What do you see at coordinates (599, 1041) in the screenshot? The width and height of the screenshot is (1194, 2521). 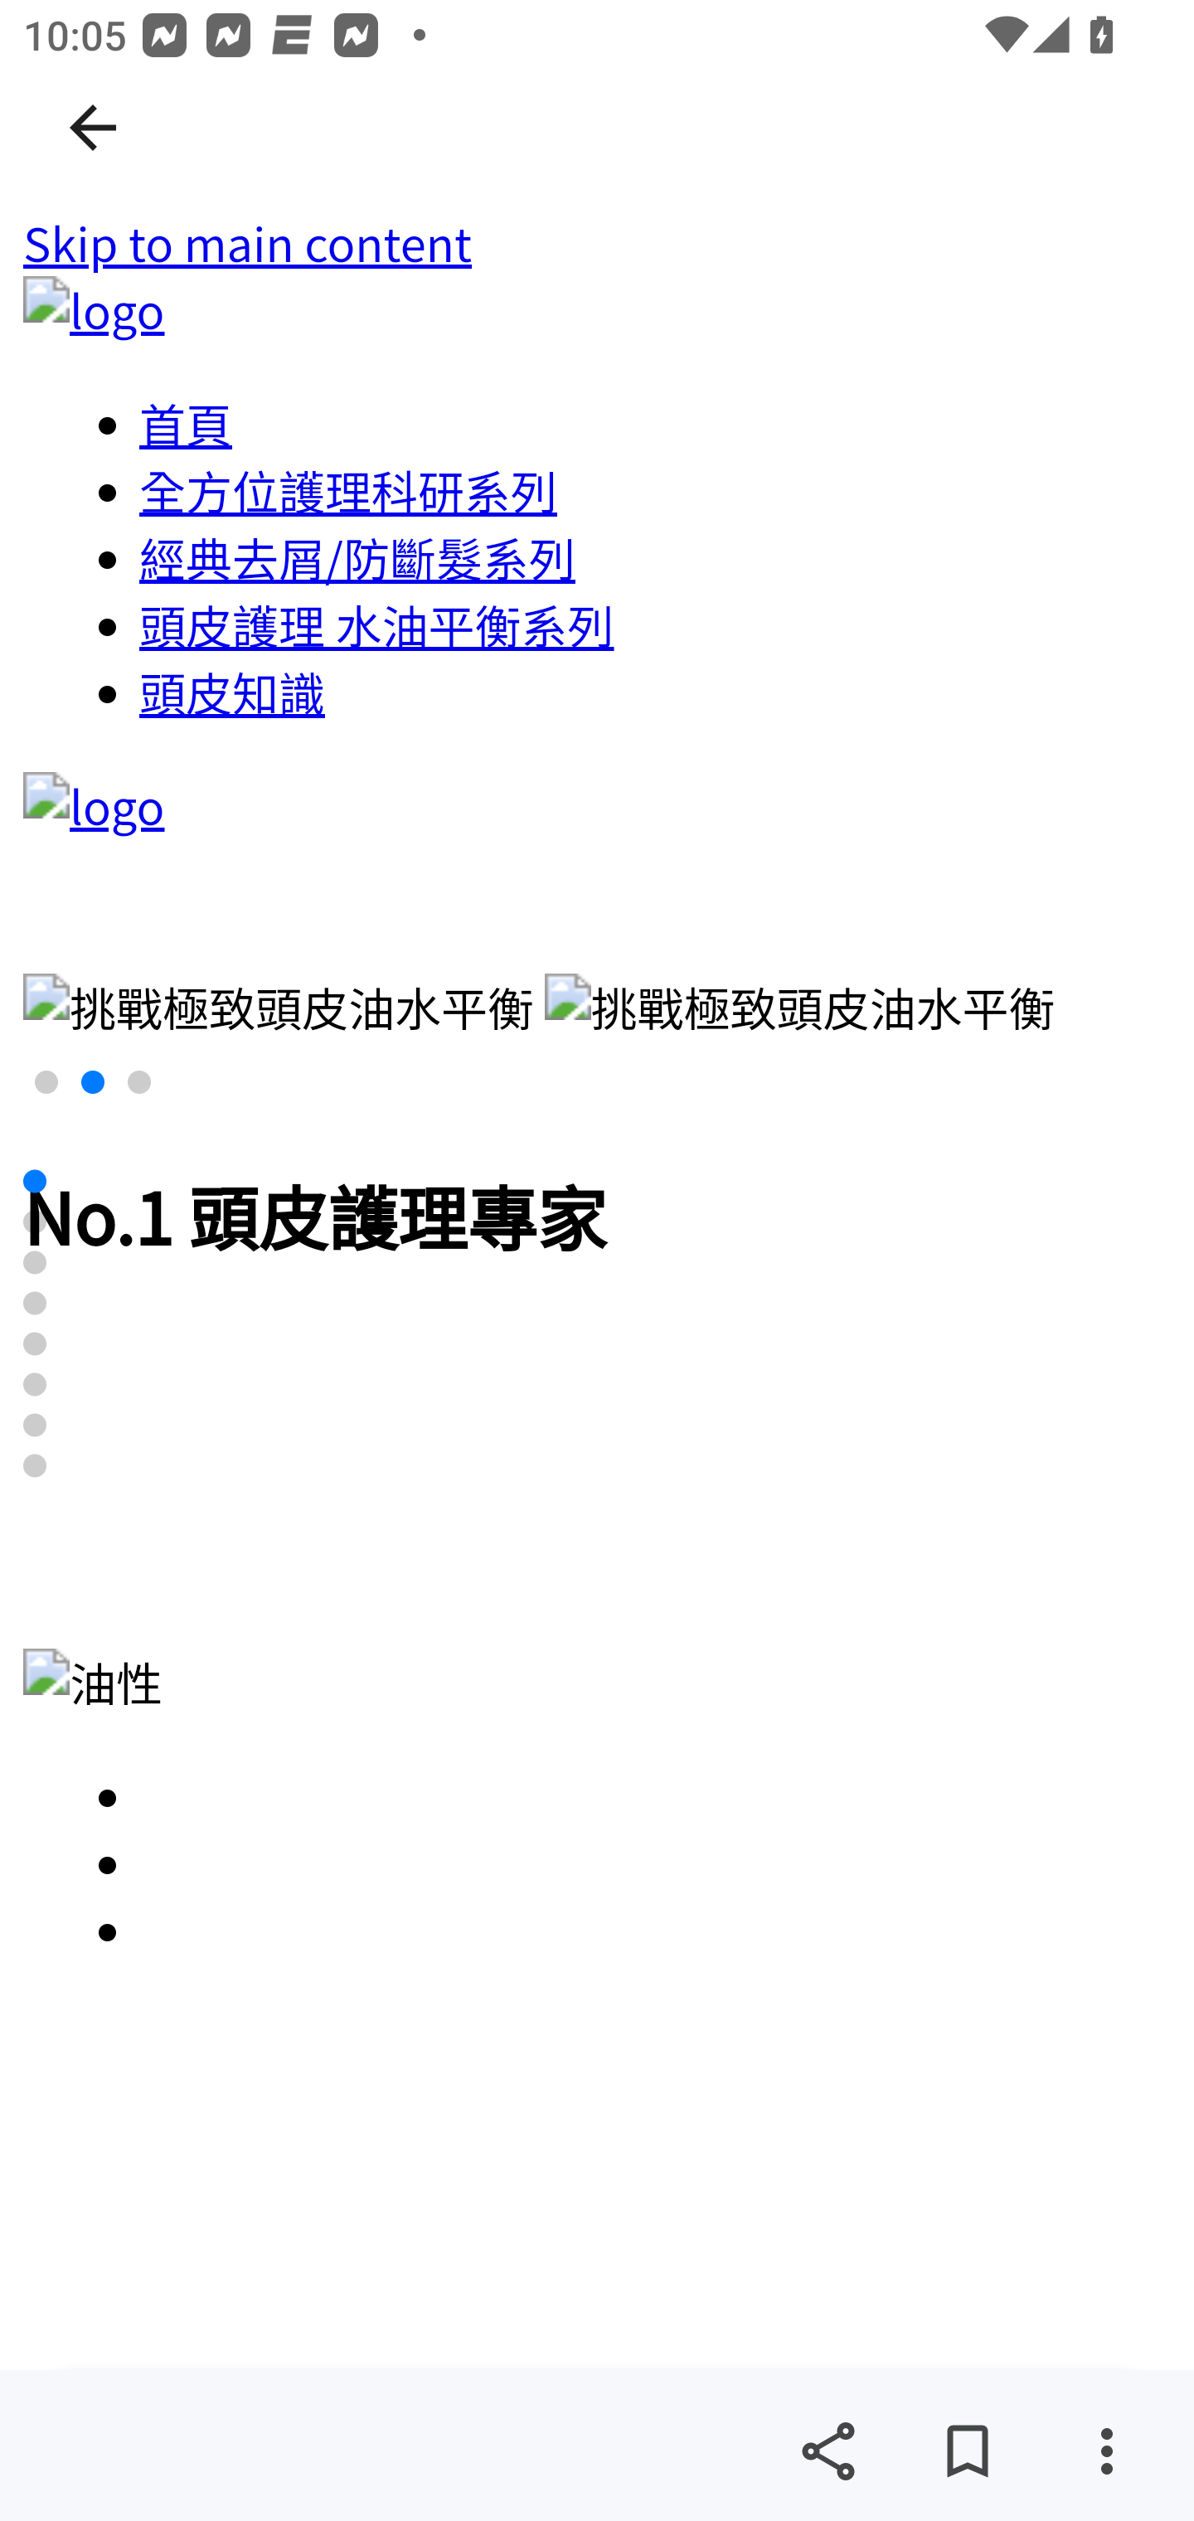 I see `1 / 3 2 / 3 挑戰極致頭皮油水平衡 挑戰極致頭皮油水平衡 3 / 3 挑戰極致頭皮油水平衡` at bounding box center [599, 1041].